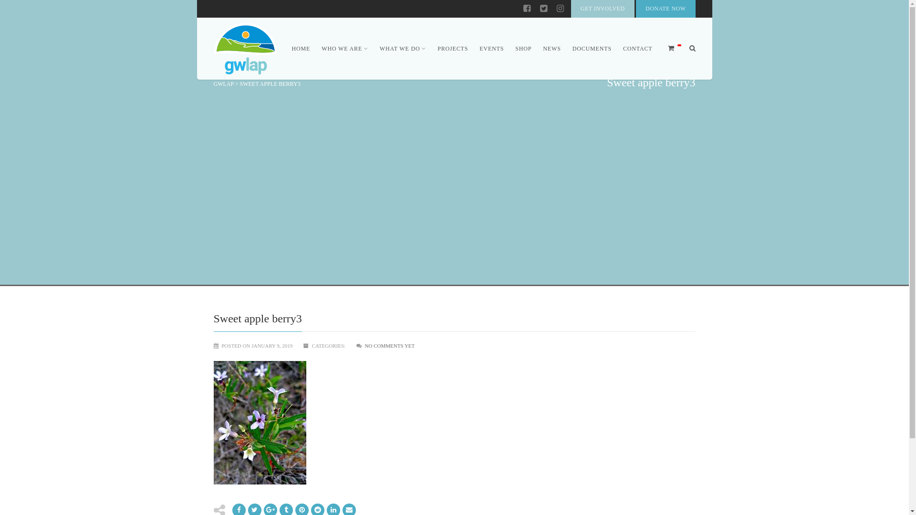 This screenshot has width=916, height=515. I want to click on GWLAP, so click(223, 84).